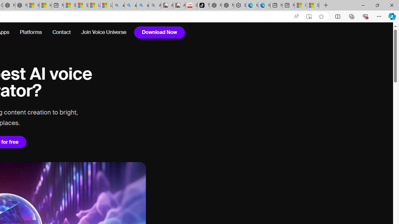  I want to click on Enter Immersive Reader (F9), so click(309, 16).